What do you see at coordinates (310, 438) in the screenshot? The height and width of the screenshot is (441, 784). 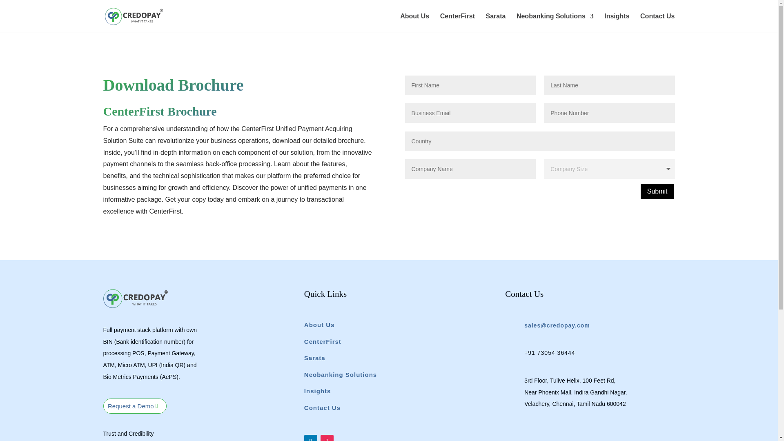 I see `Follow on LinkedIn` at bounding box center [310, 438].